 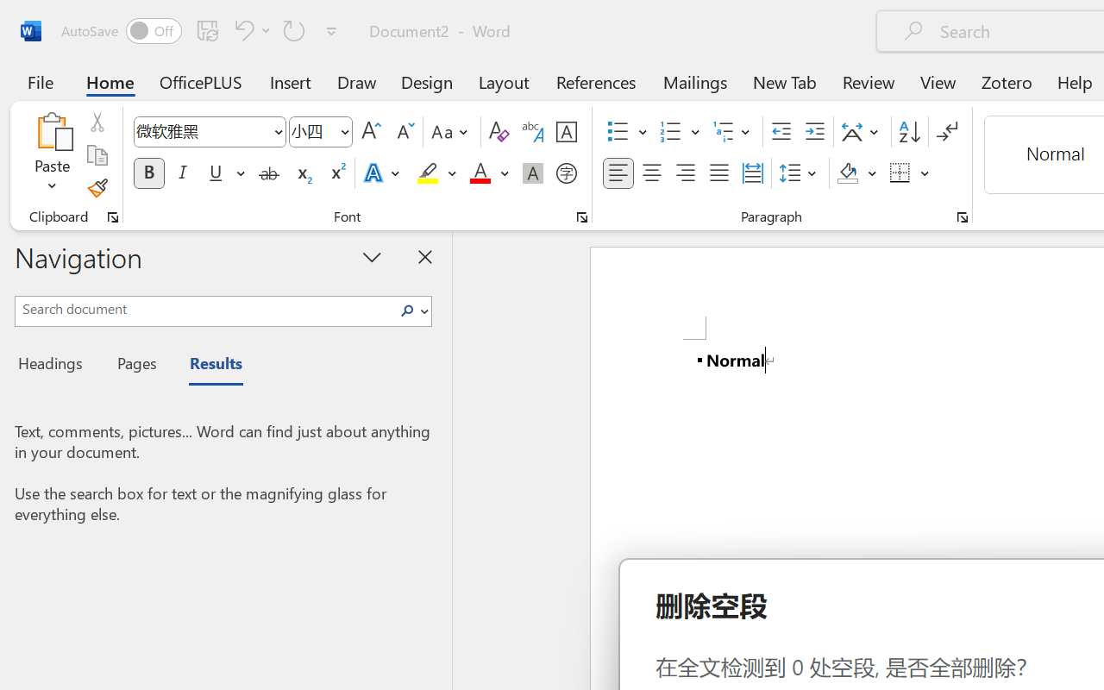 I want to click on Superscript, so click(x=336, y=173).